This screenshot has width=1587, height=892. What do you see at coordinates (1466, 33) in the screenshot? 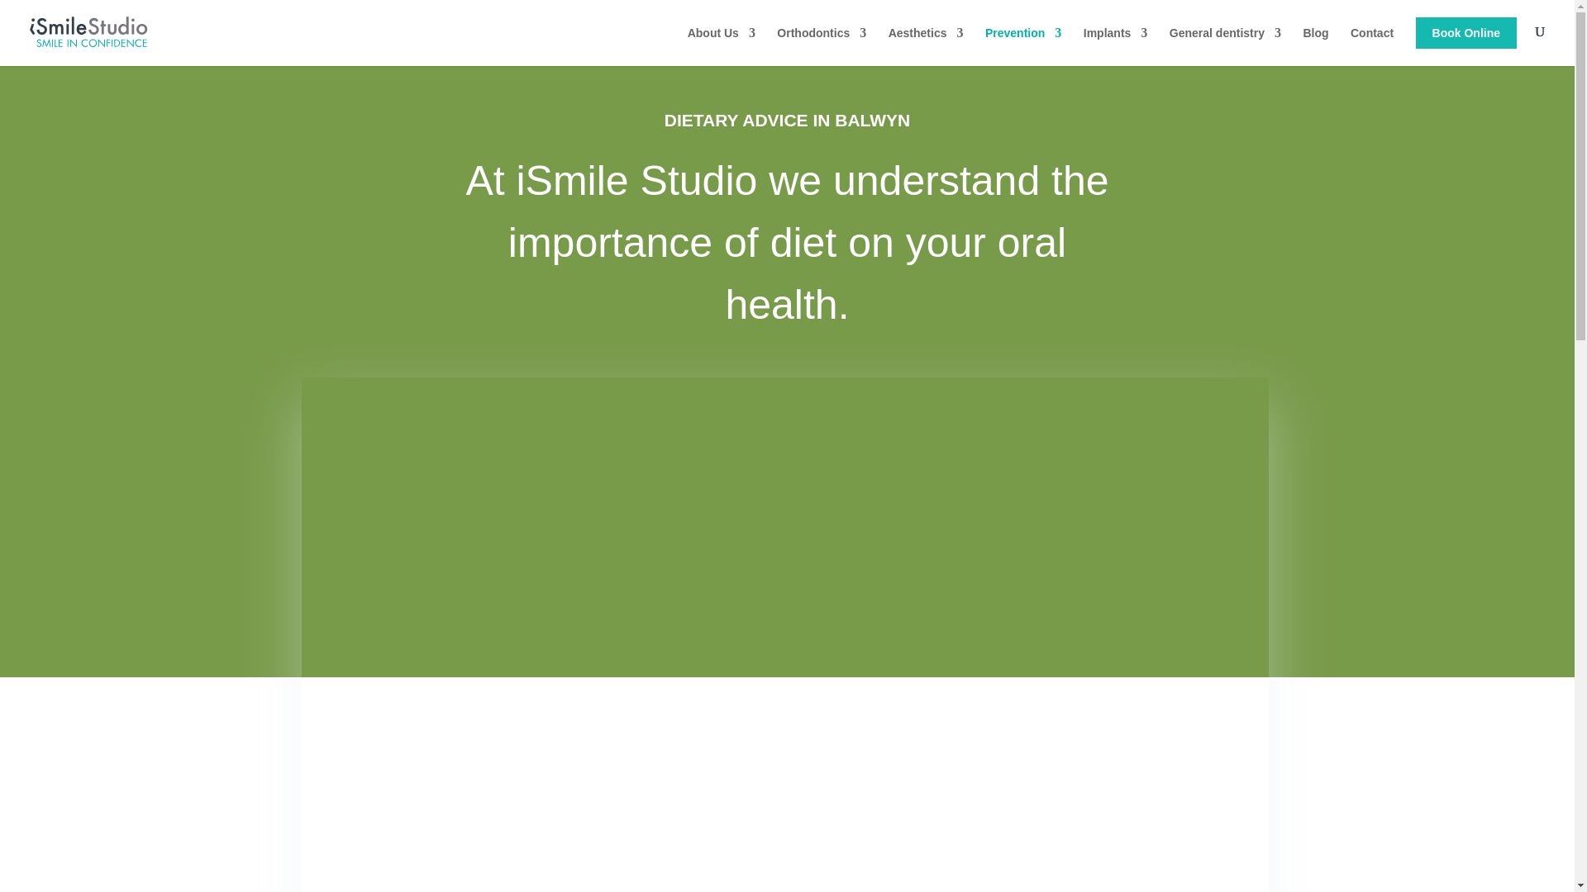
I see `Book Online` at bounding box center [1466, 33].